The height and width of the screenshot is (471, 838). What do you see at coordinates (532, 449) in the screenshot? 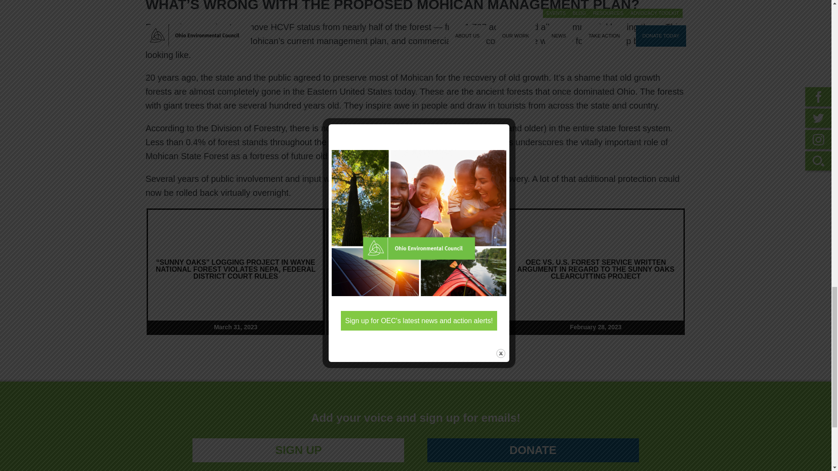
I see `DONATE` at bounding box center [532, 449].